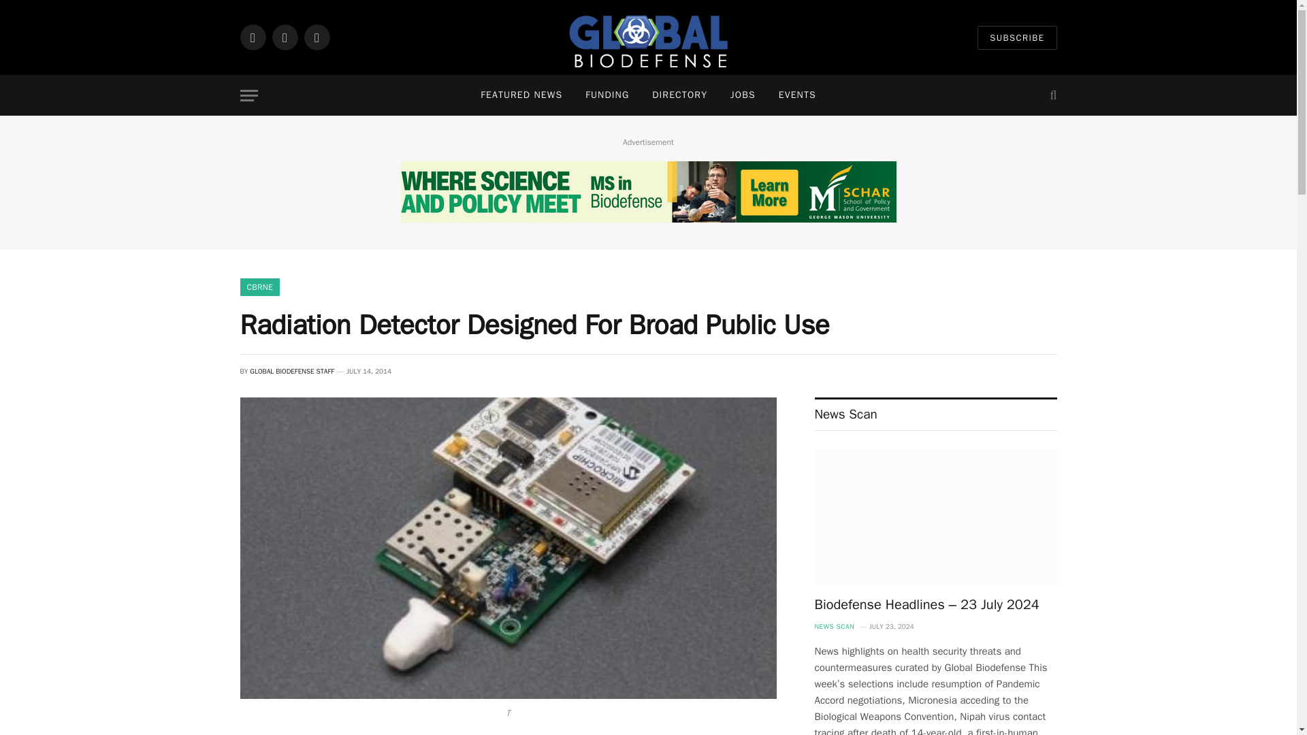  Describe the element at coordinates (316, 37) in the screenshot. I see `Threads` at that location.